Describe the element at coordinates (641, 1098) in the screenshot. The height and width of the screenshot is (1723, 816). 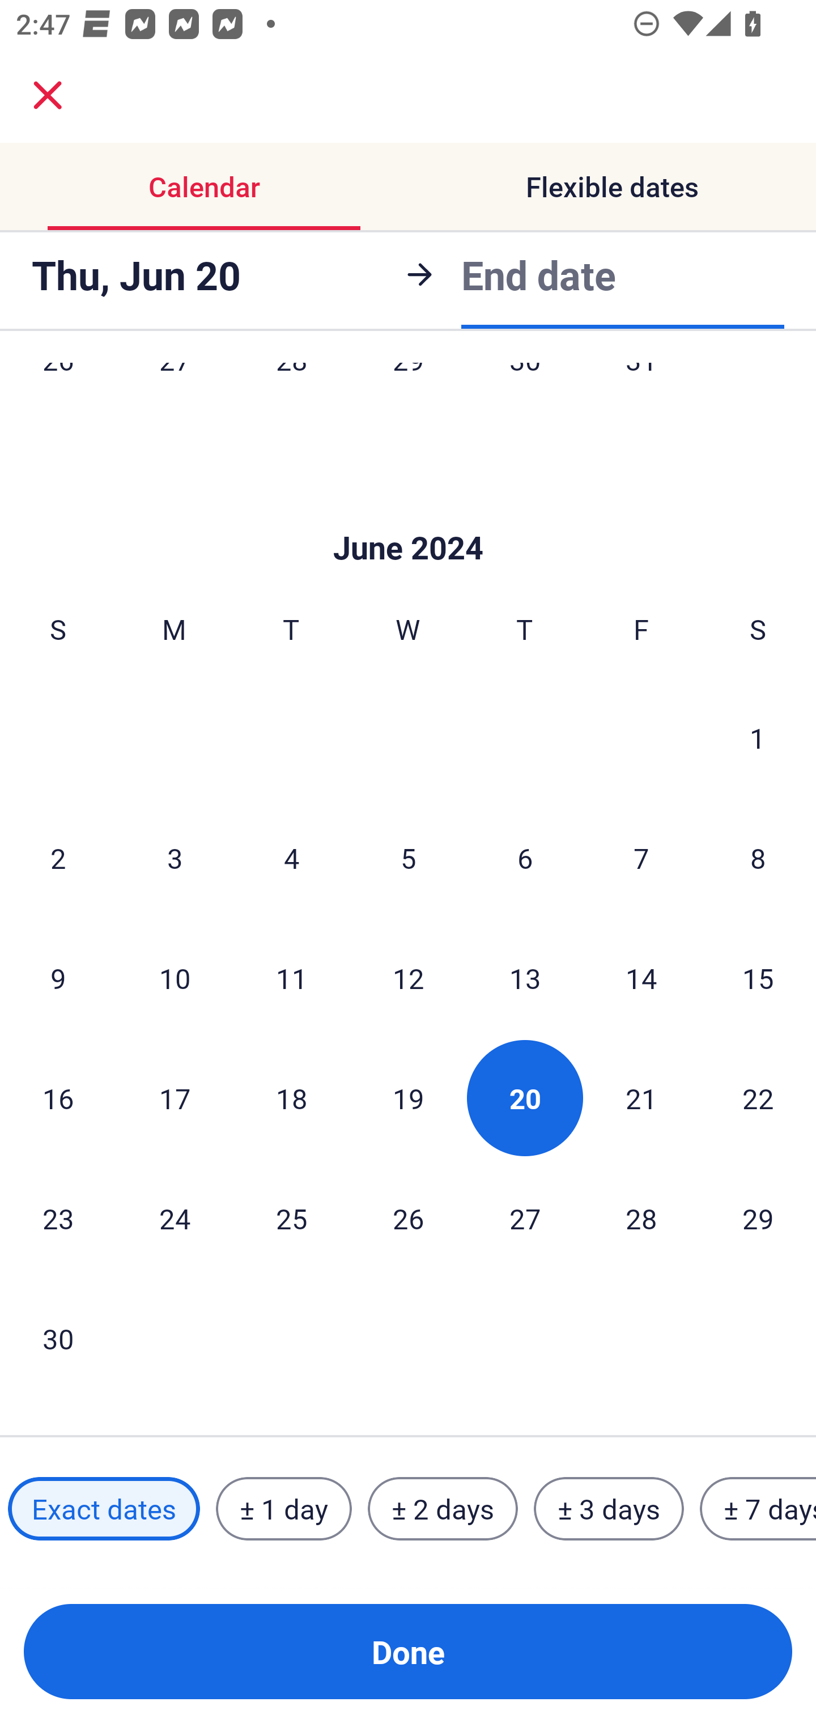
I see `21 Friday, June 21, 2024` at that location.